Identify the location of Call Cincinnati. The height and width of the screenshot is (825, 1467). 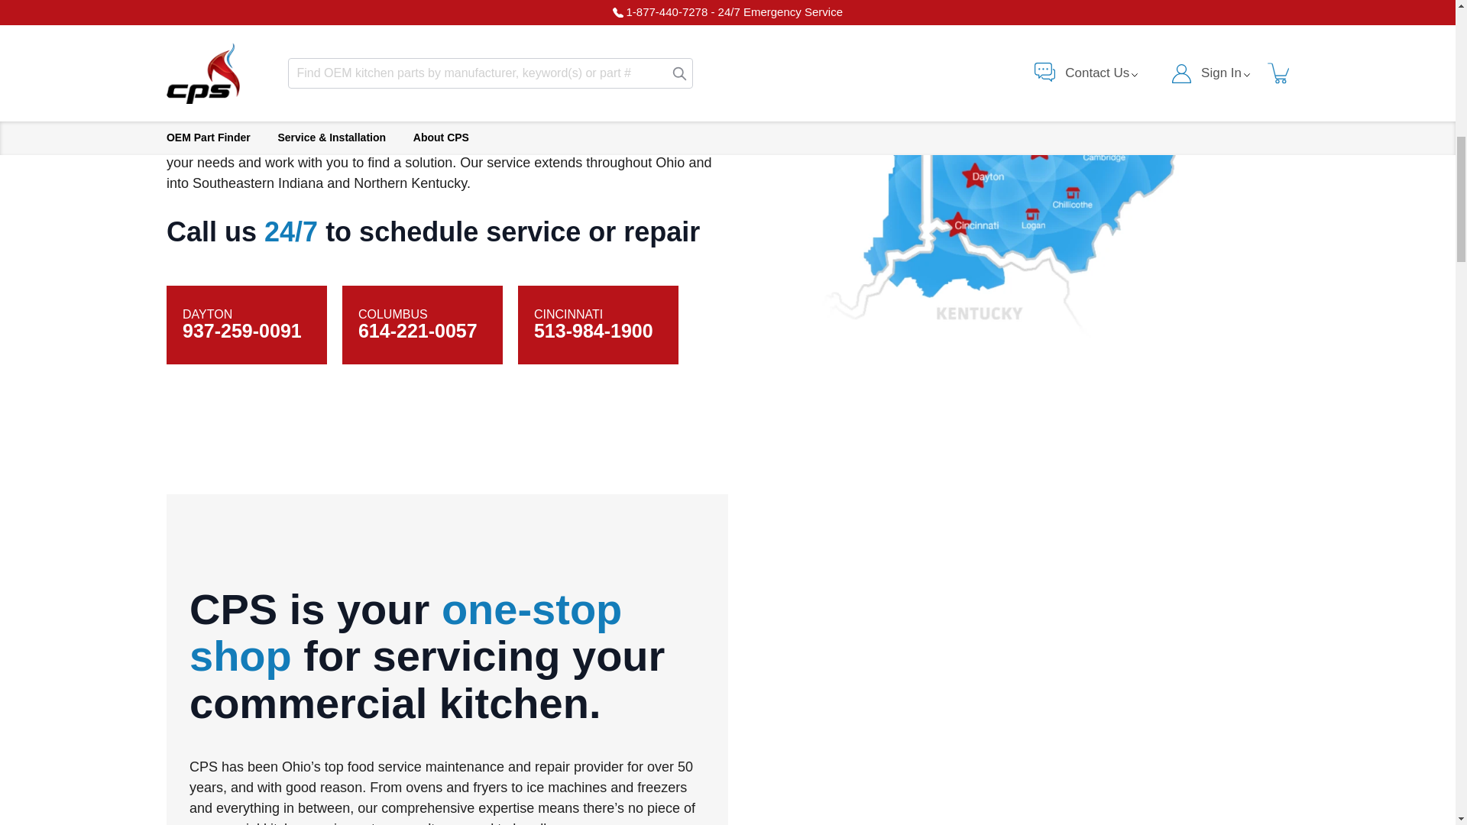
(593, 331).